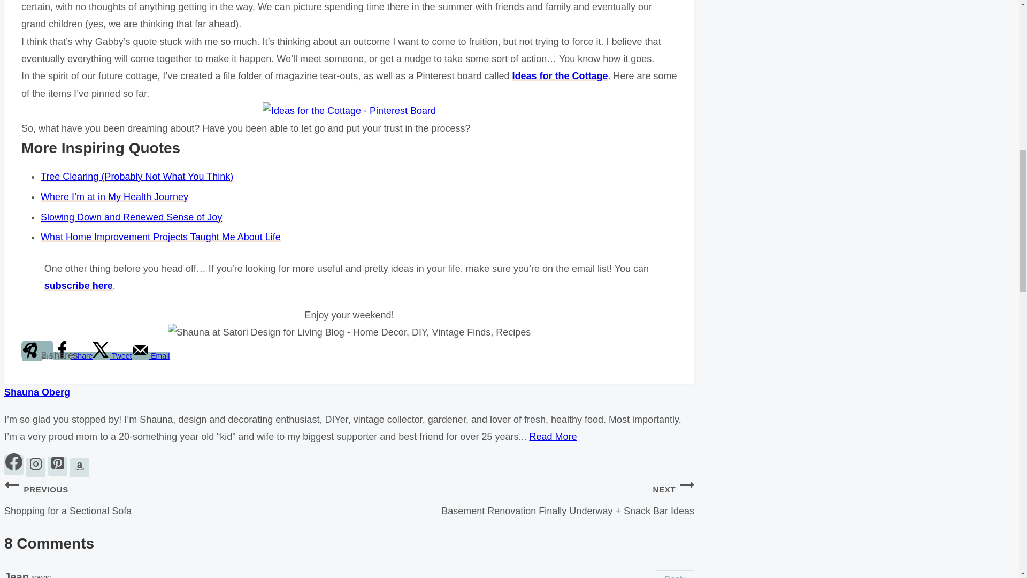 This screenshot has height=578, width=1027. I want to click on Facebook, so click(14, 461).